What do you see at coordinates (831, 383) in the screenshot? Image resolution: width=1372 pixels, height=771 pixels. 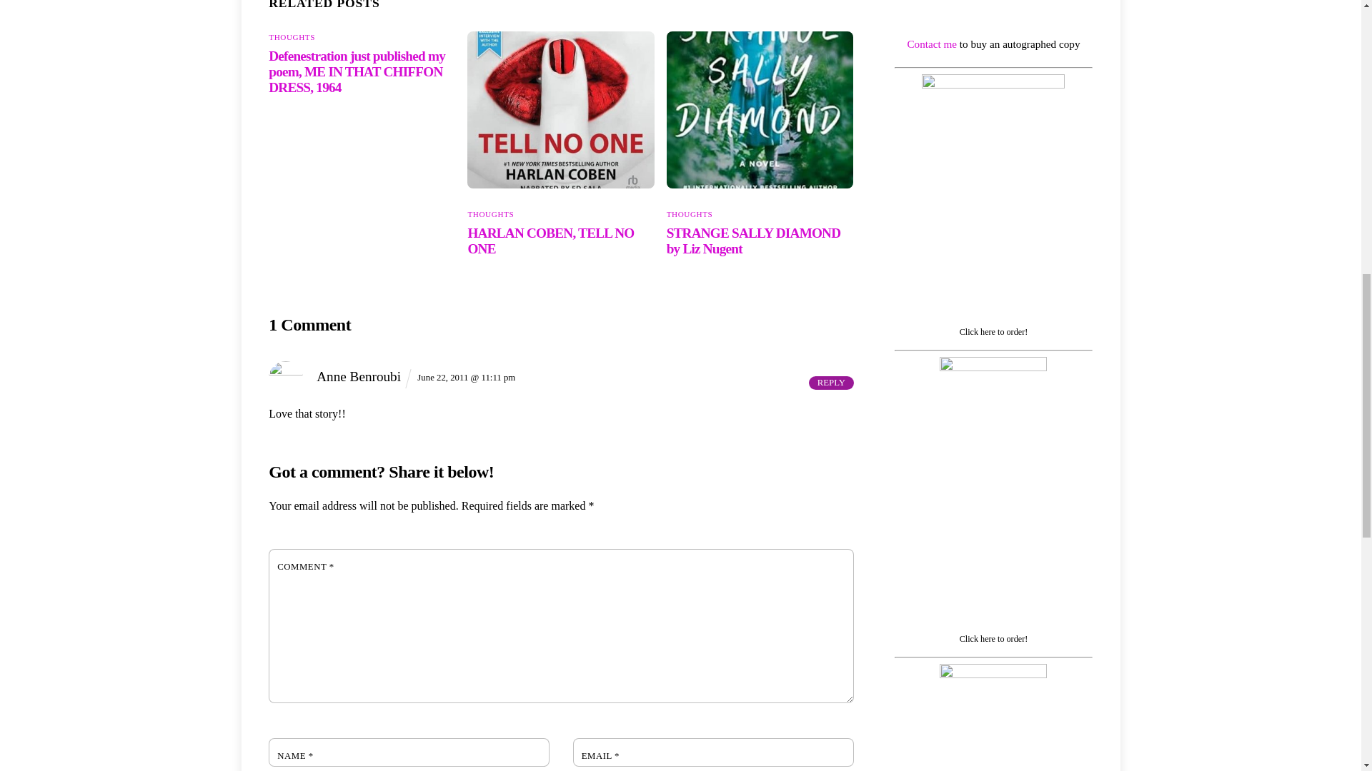 I see `REPLY` at bounding box center [831, 383].